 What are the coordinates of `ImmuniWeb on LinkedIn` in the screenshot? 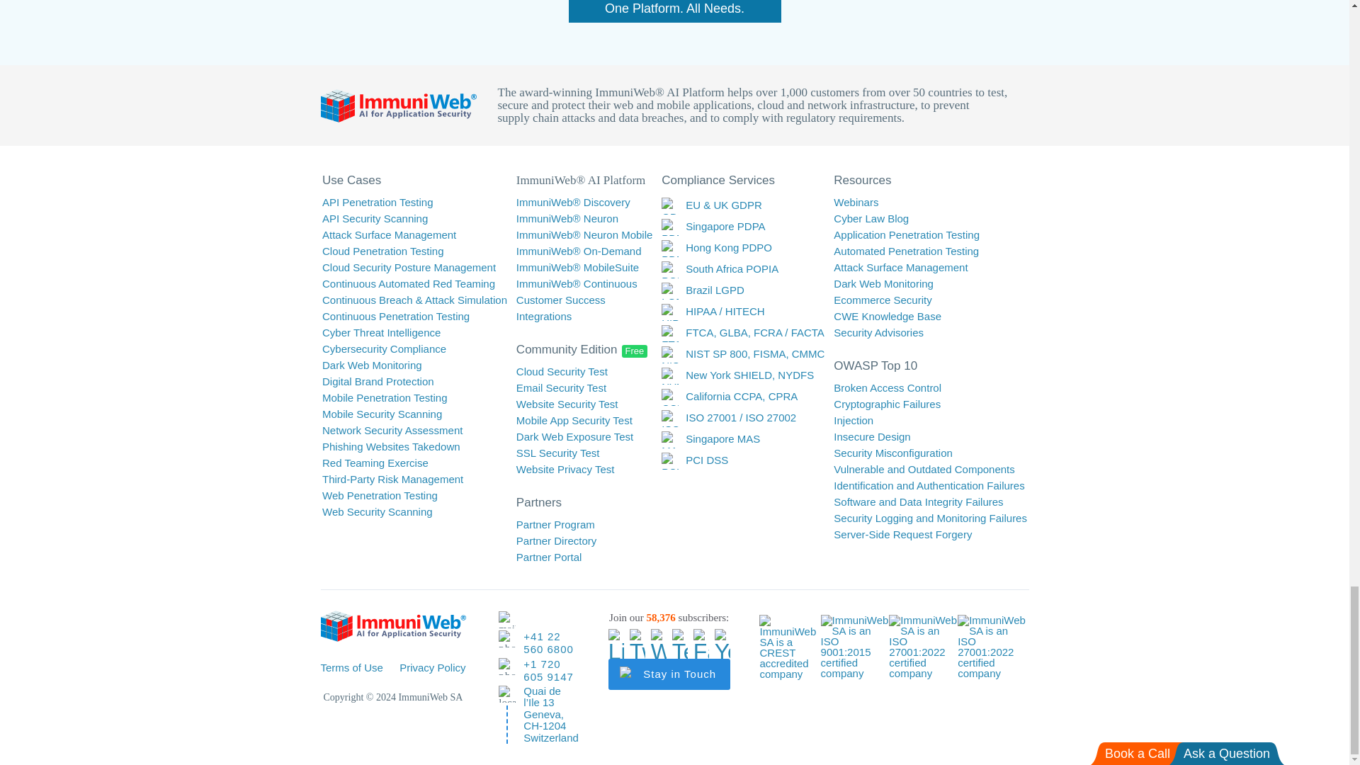 It's located at (616, 636).